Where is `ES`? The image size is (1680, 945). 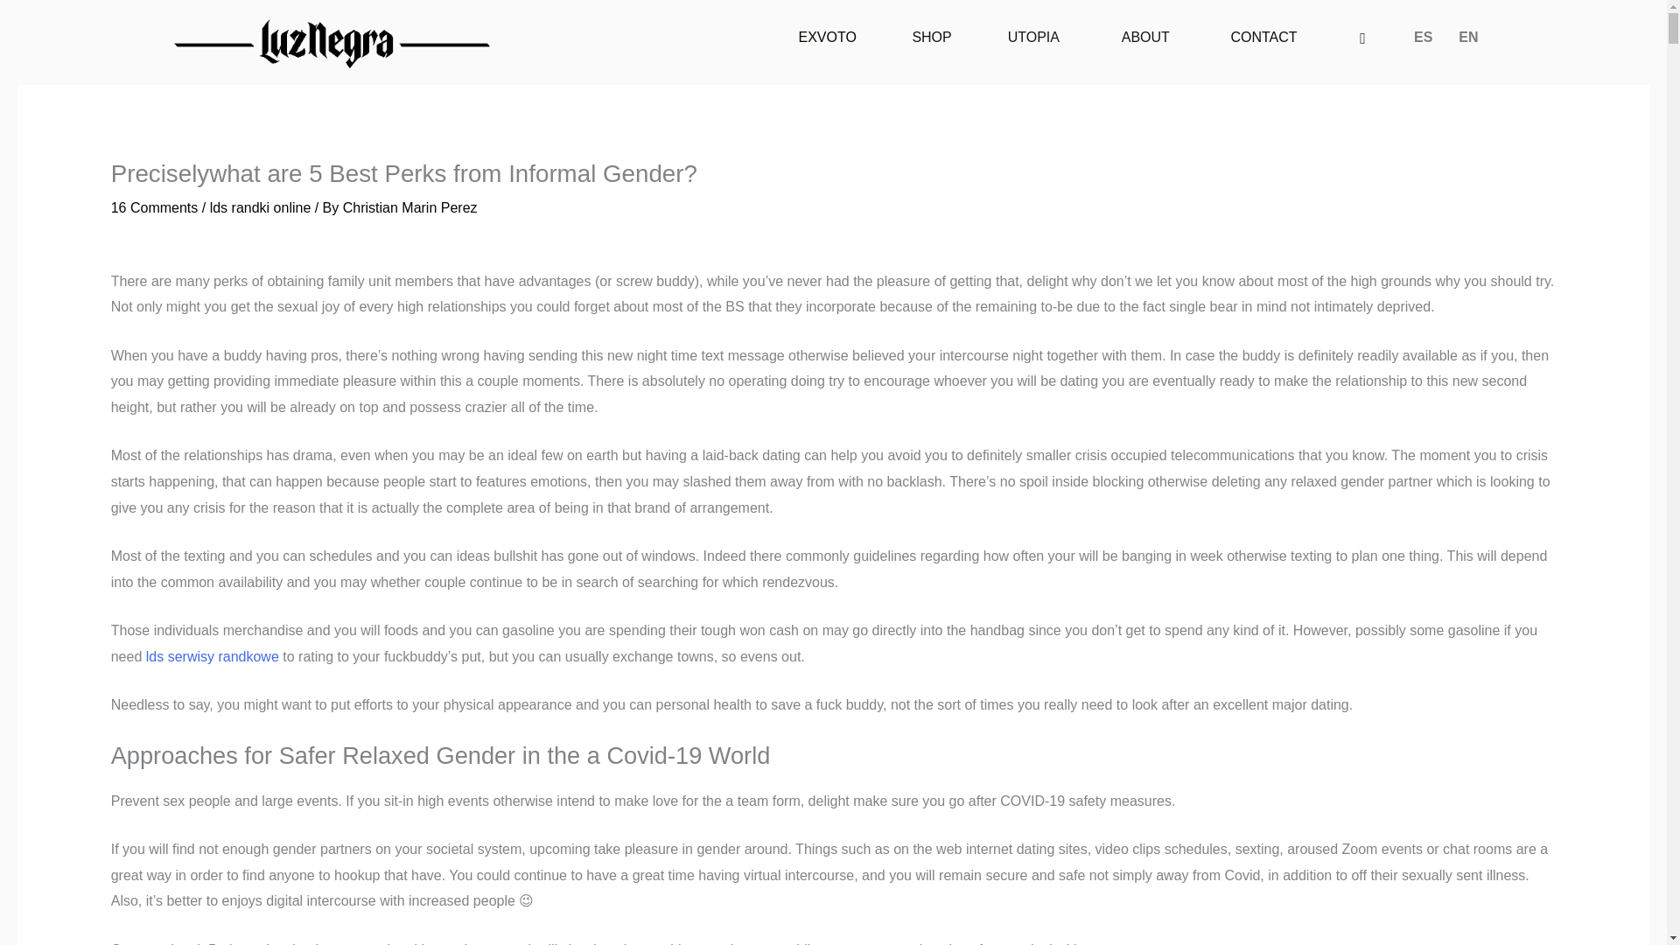 ES is located at coordinates (1423, 37).